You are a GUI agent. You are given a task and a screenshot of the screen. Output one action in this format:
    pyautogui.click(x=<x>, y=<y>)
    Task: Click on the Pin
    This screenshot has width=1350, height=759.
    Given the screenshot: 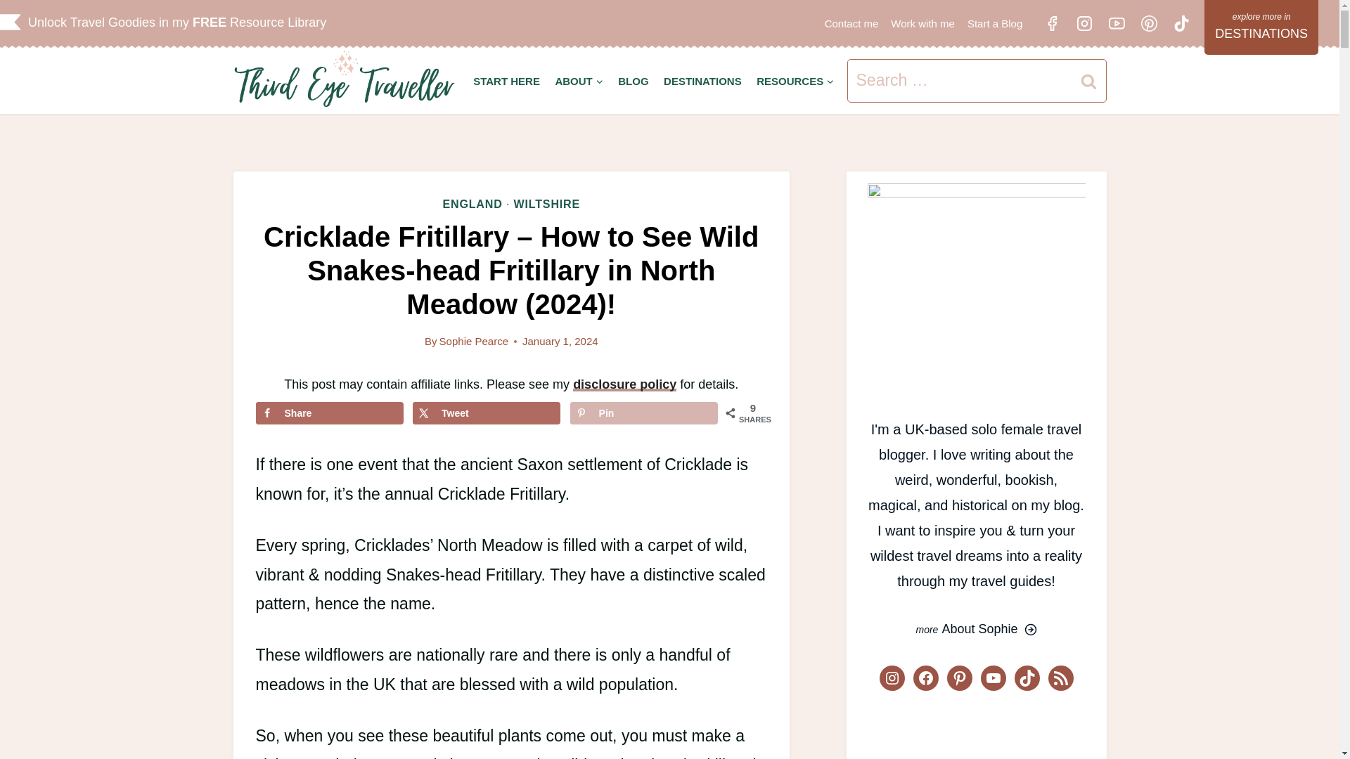 What is the action you would take?
    pyautogui.click(x=644, y=413)
    